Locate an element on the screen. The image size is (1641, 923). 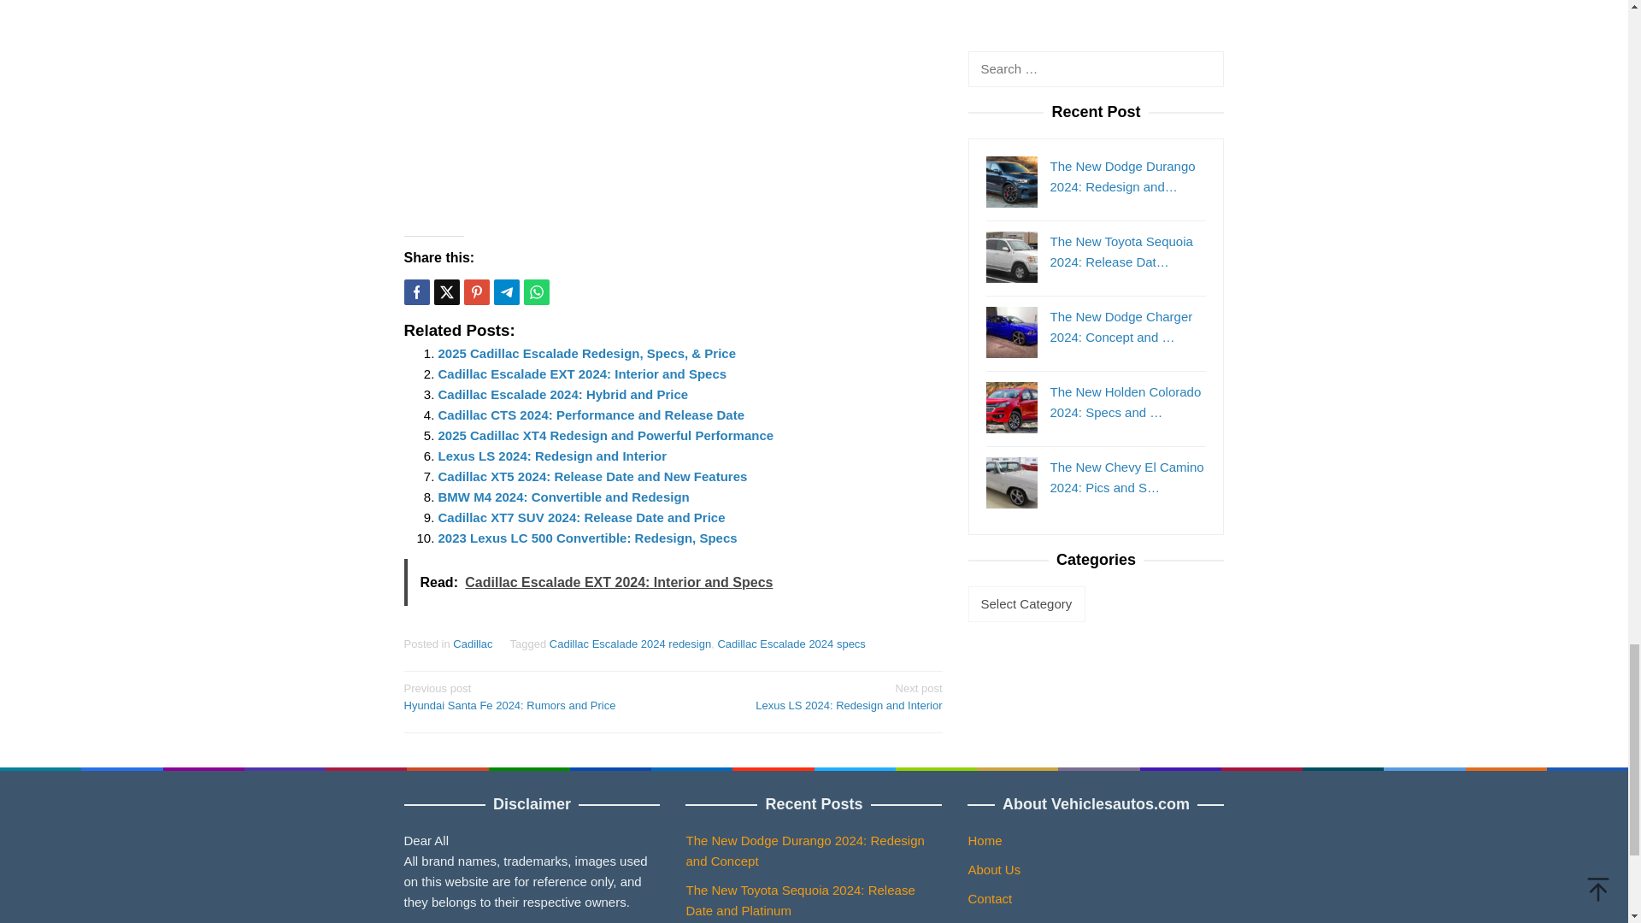
Pin this is located at coordinates (475, 292).